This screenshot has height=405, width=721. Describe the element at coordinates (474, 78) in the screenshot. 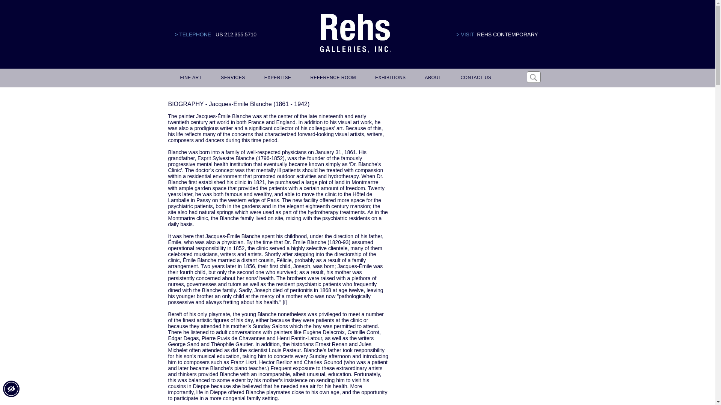

I see `CONTACT US` at that location.